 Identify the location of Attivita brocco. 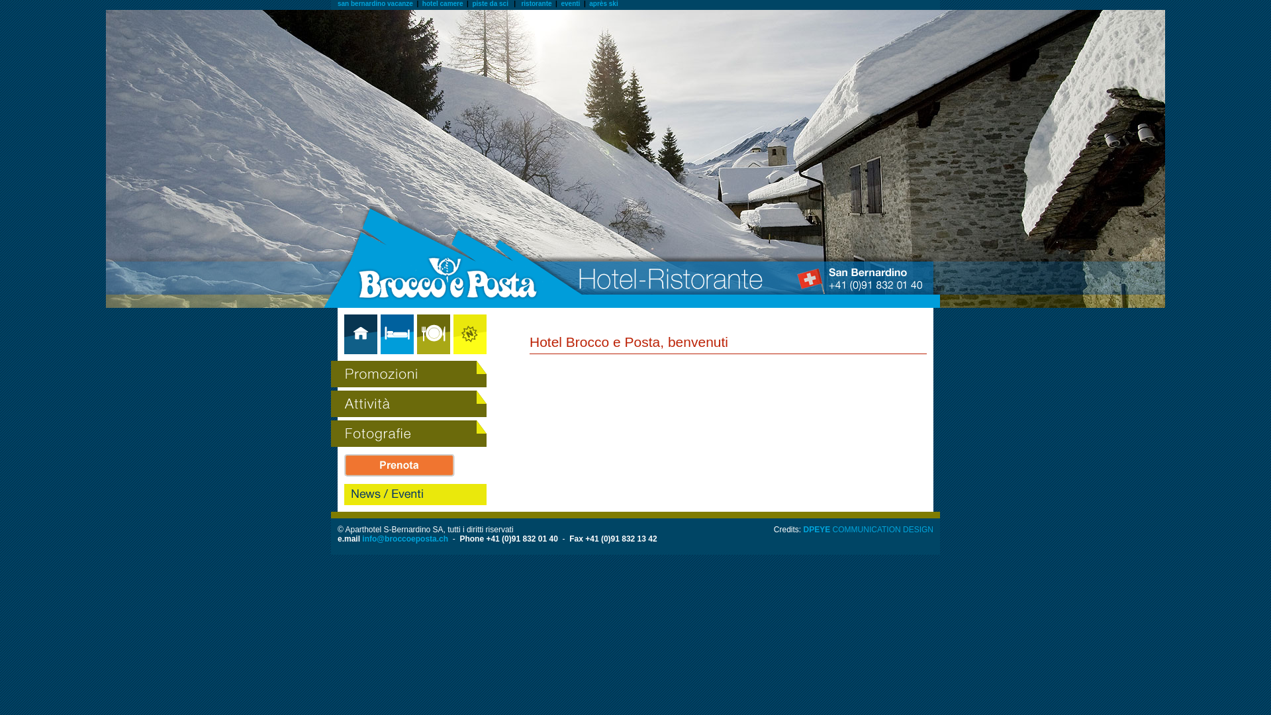
(405, 404).